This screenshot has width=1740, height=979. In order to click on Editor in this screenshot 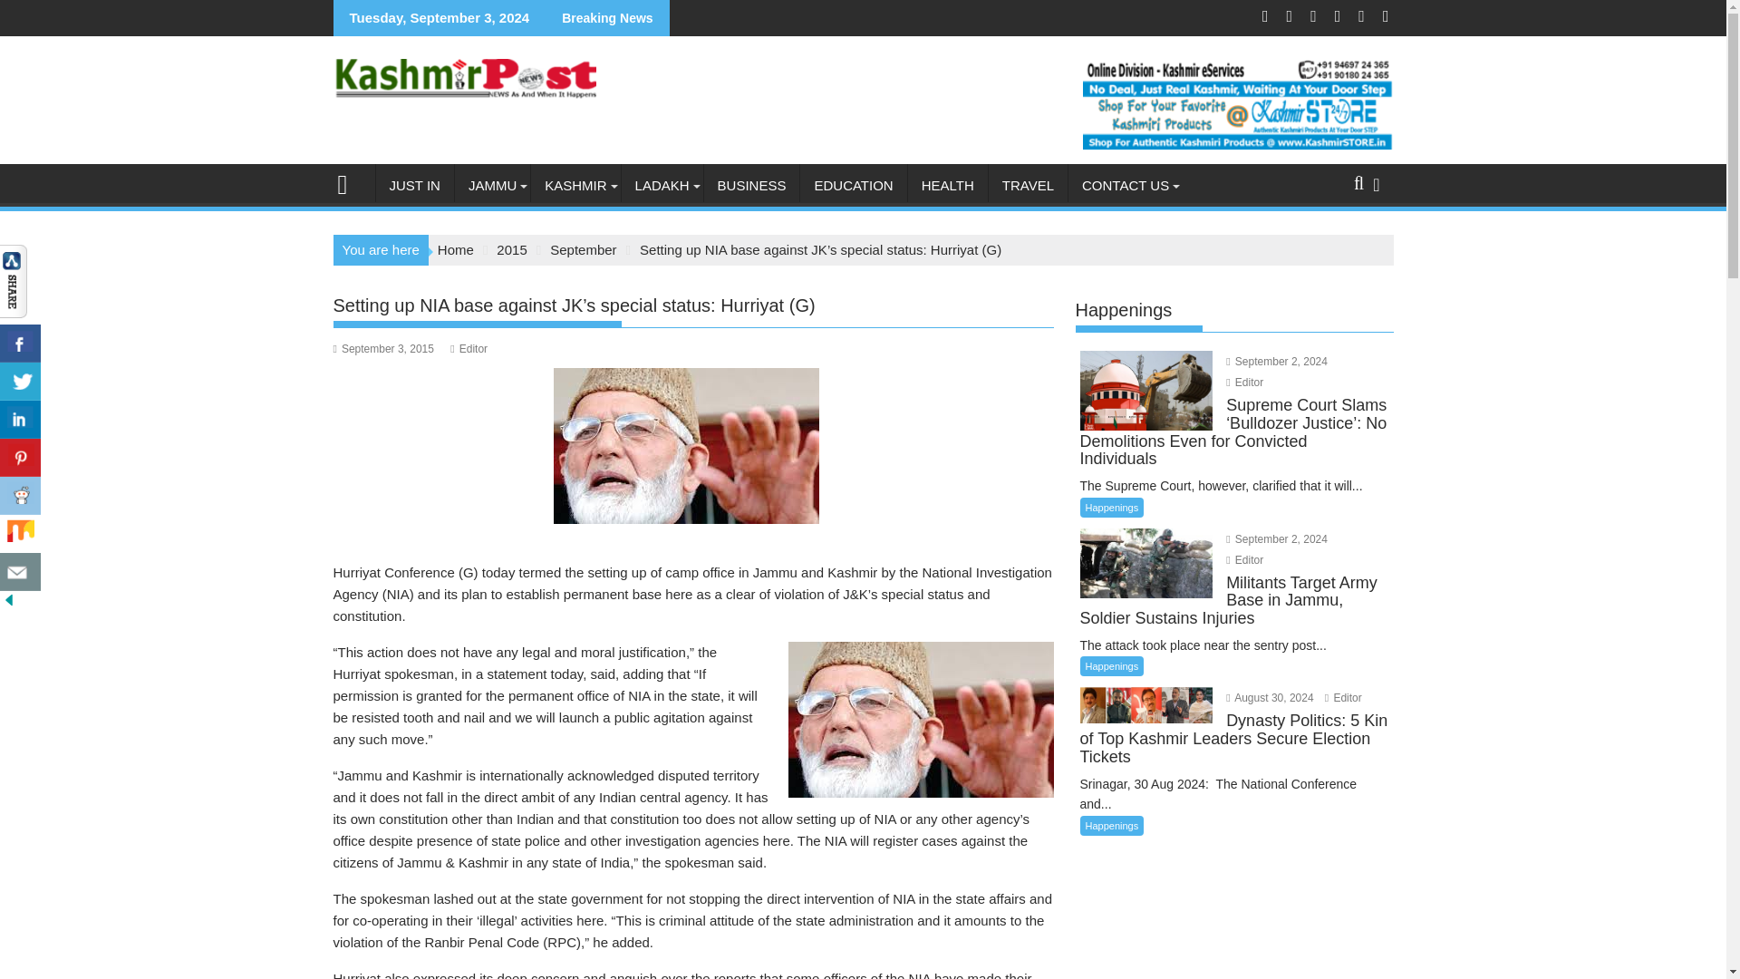, I will do `click(1343, 697)`.